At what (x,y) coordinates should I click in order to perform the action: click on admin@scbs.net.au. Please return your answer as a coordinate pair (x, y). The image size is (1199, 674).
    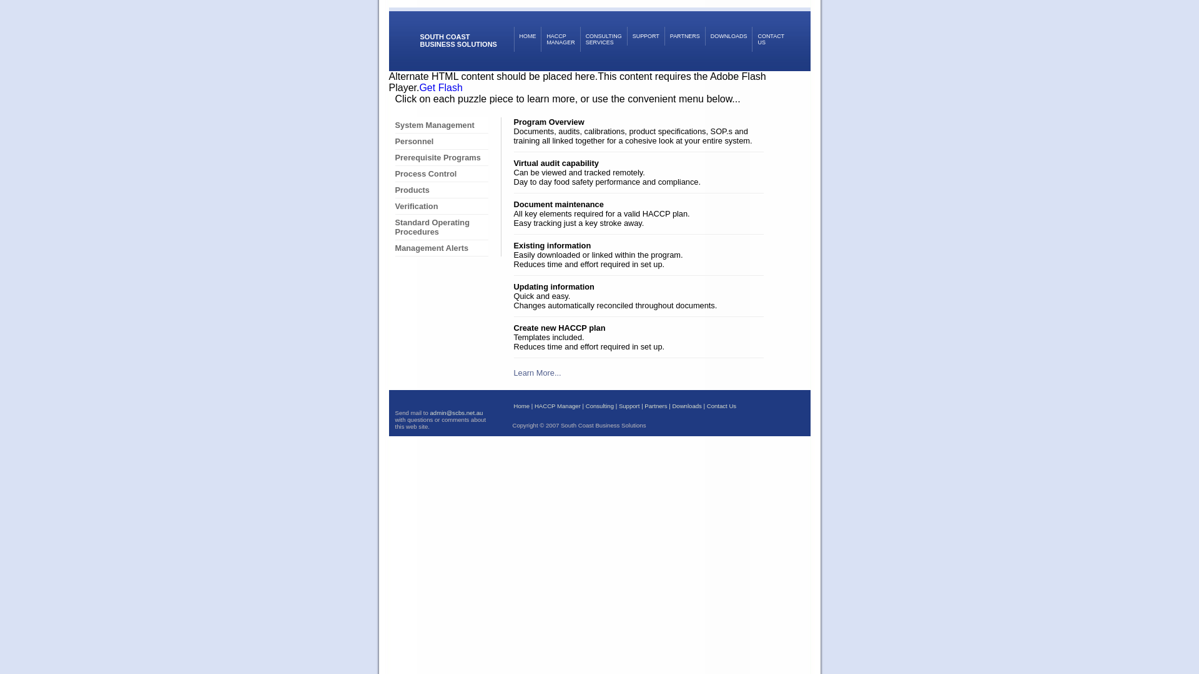
    Looking at the image, I should click on (456, 413).